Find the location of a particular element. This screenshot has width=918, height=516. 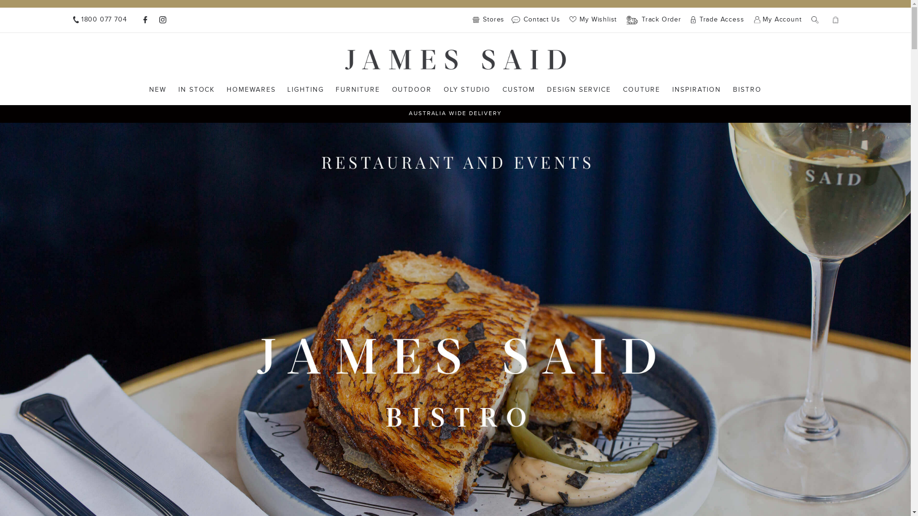

NEW is located at coordinates (158, 90).